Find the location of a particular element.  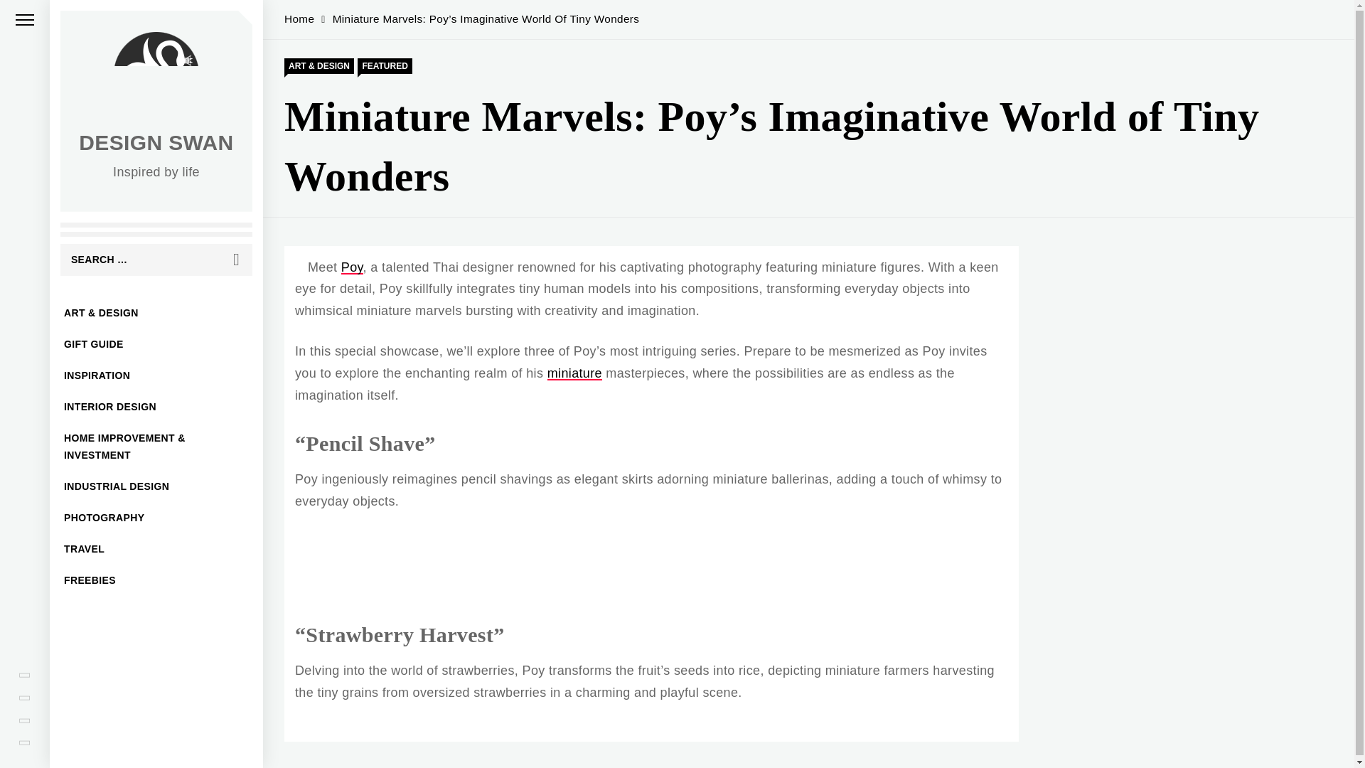

Search is located at coordinates (236, 260).